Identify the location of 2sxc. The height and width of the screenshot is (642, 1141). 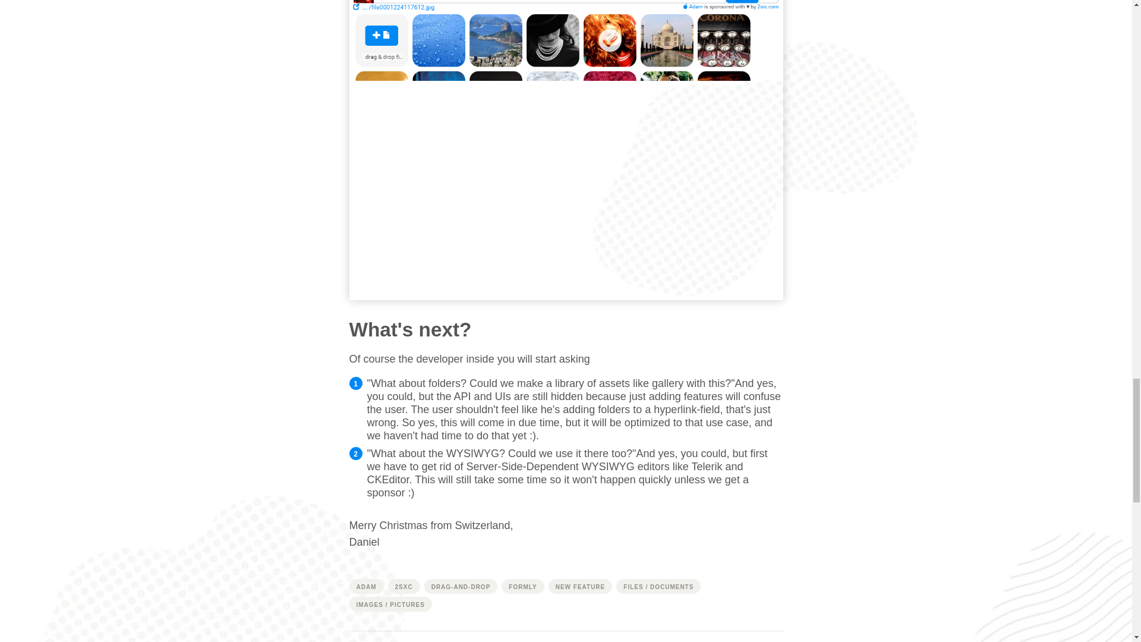
(404, 586).